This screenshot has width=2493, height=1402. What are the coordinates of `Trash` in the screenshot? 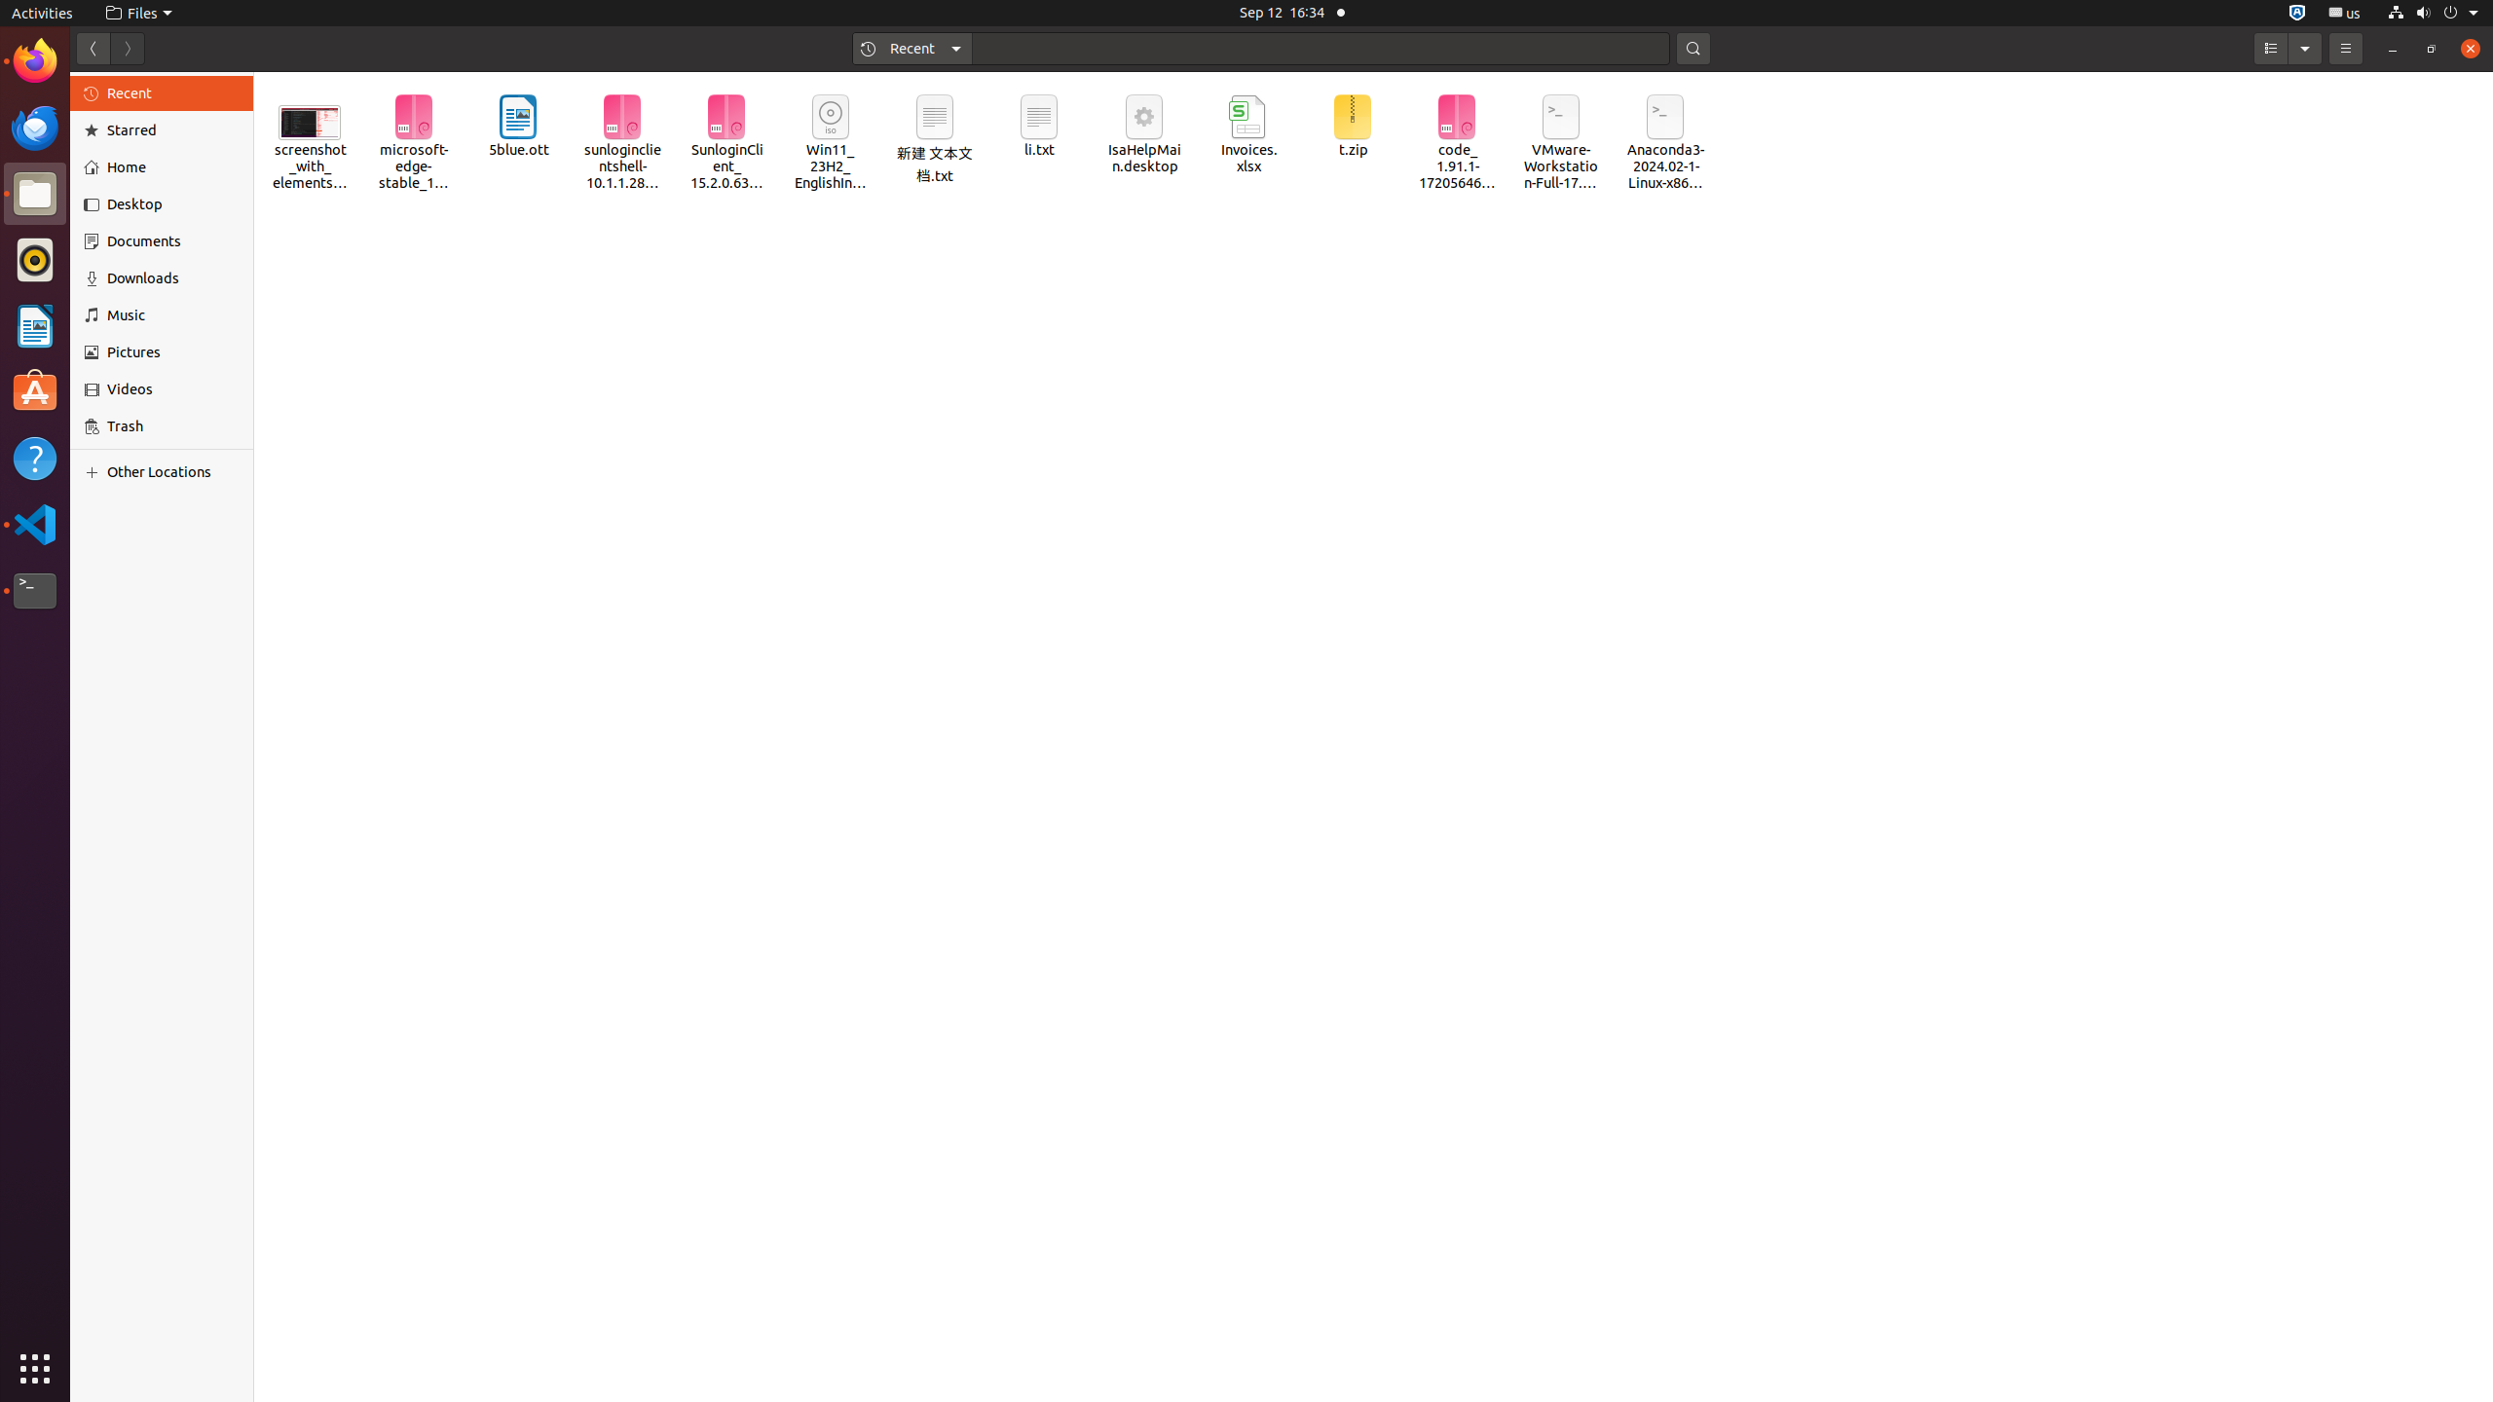 It's located at (130, 186).